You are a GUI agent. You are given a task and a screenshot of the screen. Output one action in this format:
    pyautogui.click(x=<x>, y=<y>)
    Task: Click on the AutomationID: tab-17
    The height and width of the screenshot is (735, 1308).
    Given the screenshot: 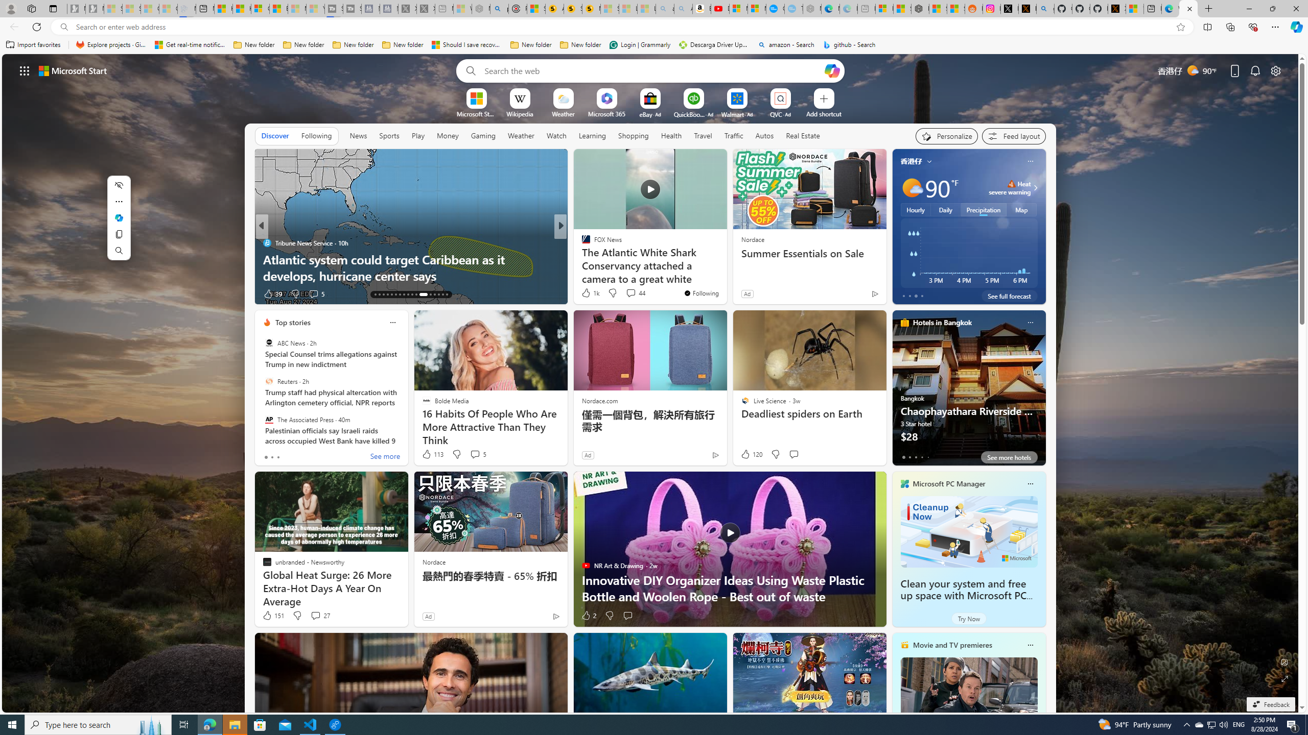 What is the action you would take?
    pyautogui.click(x=391, y=295)
    